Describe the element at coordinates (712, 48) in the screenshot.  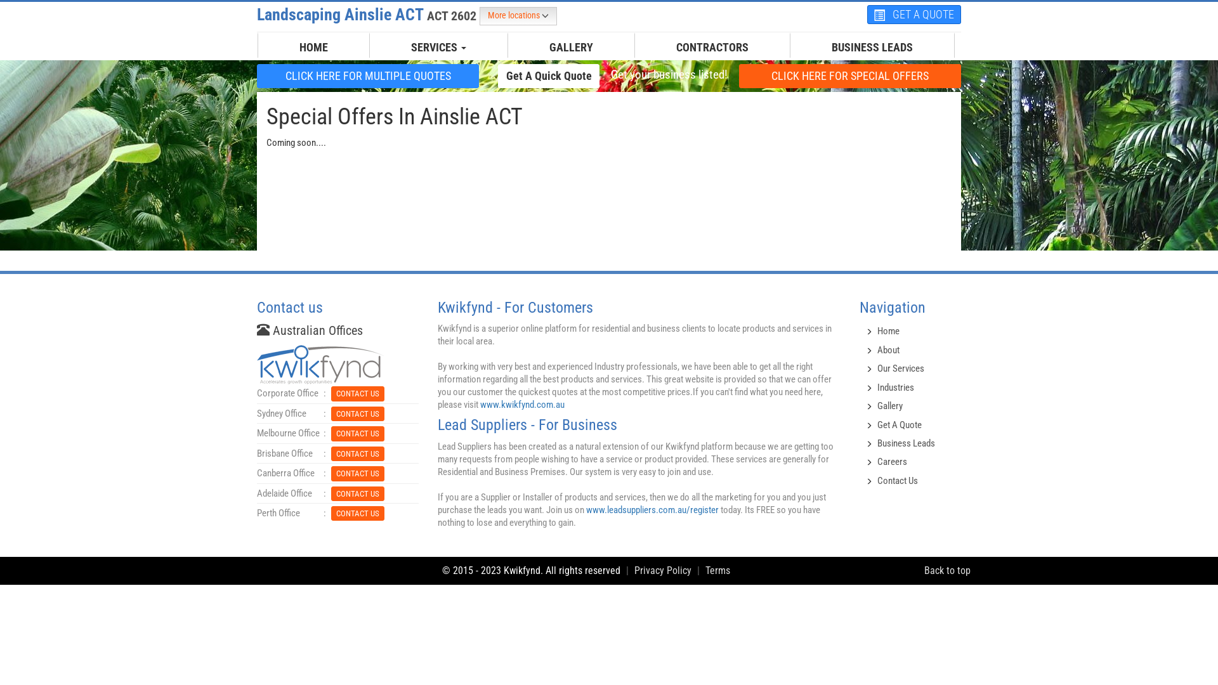
I see `CONTRACTORS` at that location.